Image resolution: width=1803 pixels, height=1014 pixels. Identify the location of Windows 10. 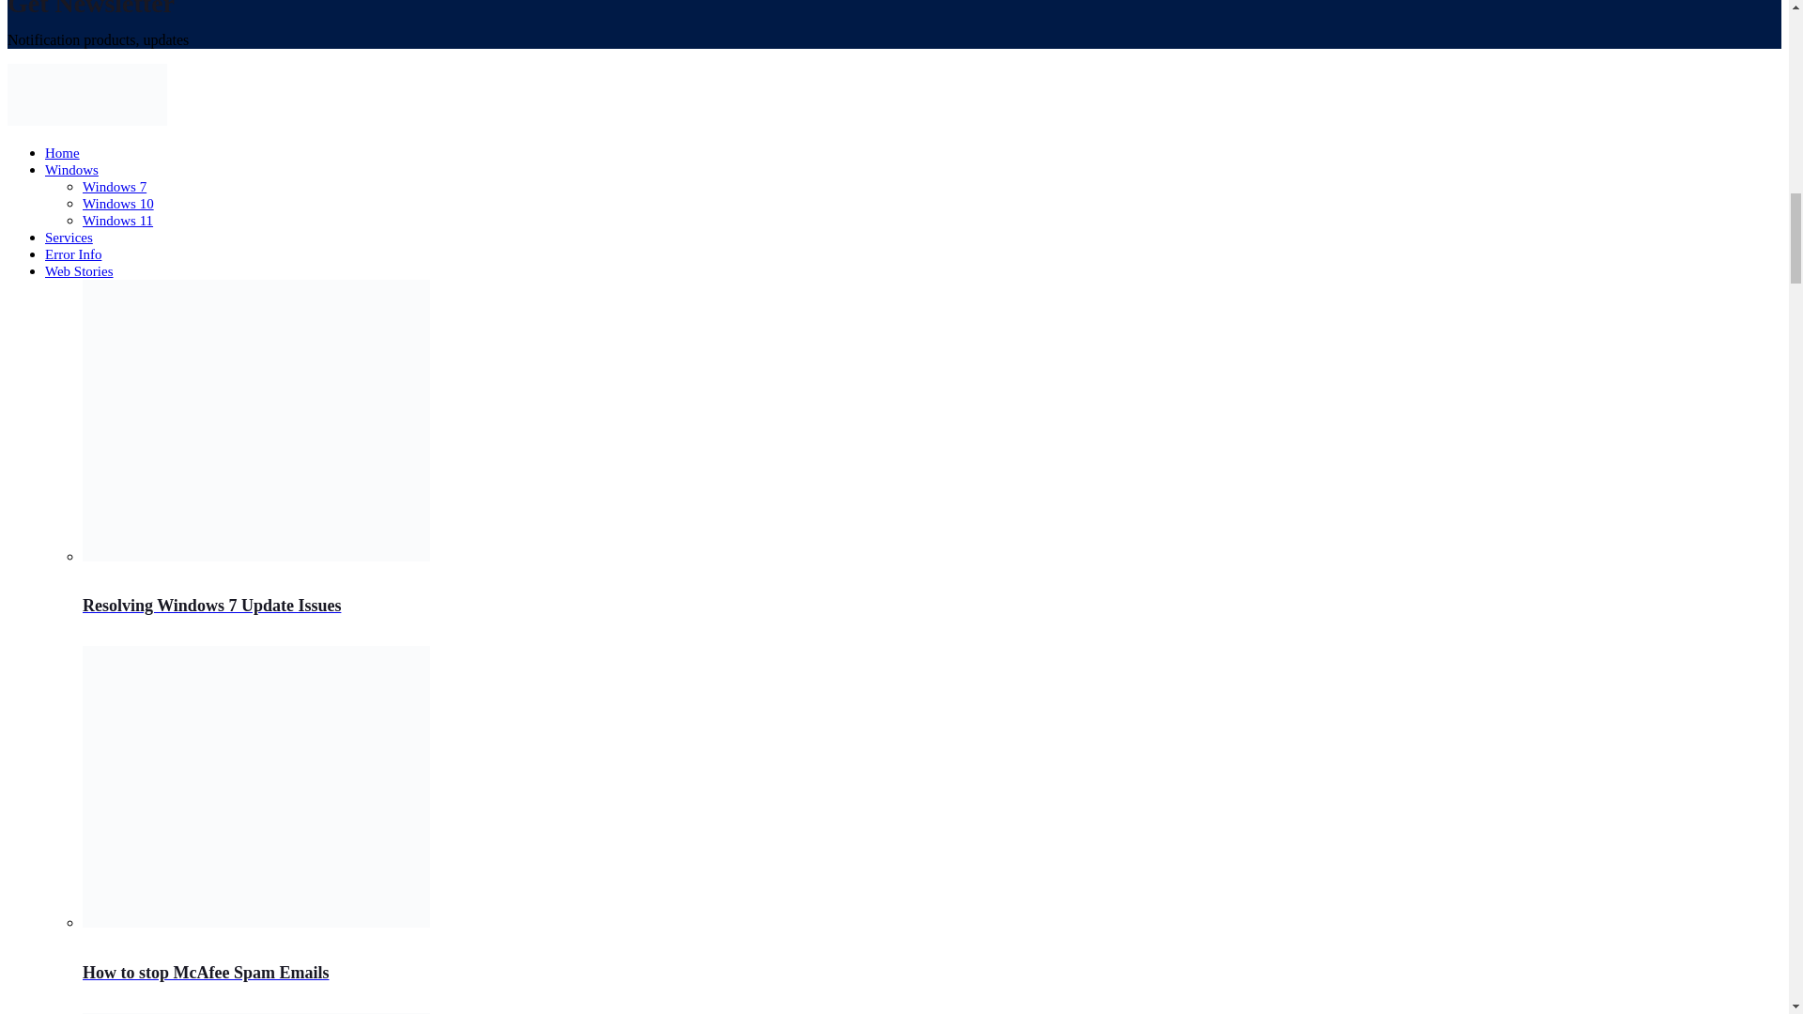
(118, 203).